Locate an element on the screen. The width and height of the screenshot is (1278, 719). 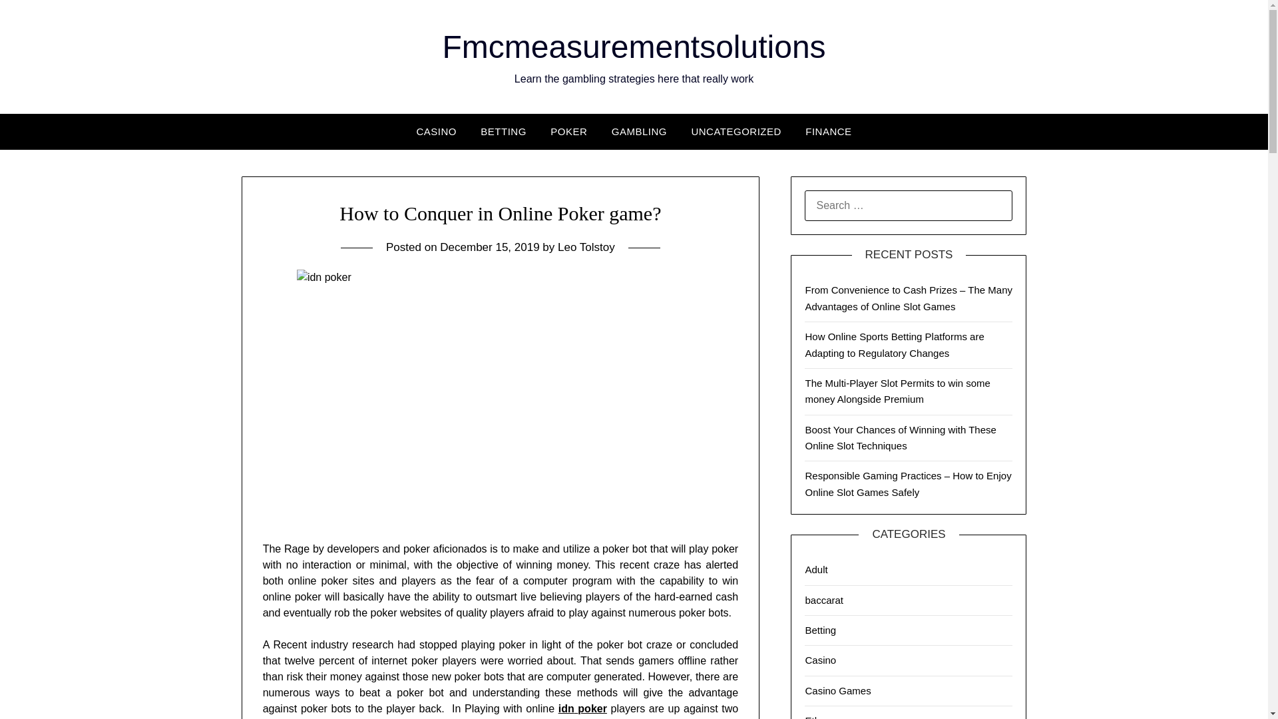
Casino Games is located at coordinates (837, 691).